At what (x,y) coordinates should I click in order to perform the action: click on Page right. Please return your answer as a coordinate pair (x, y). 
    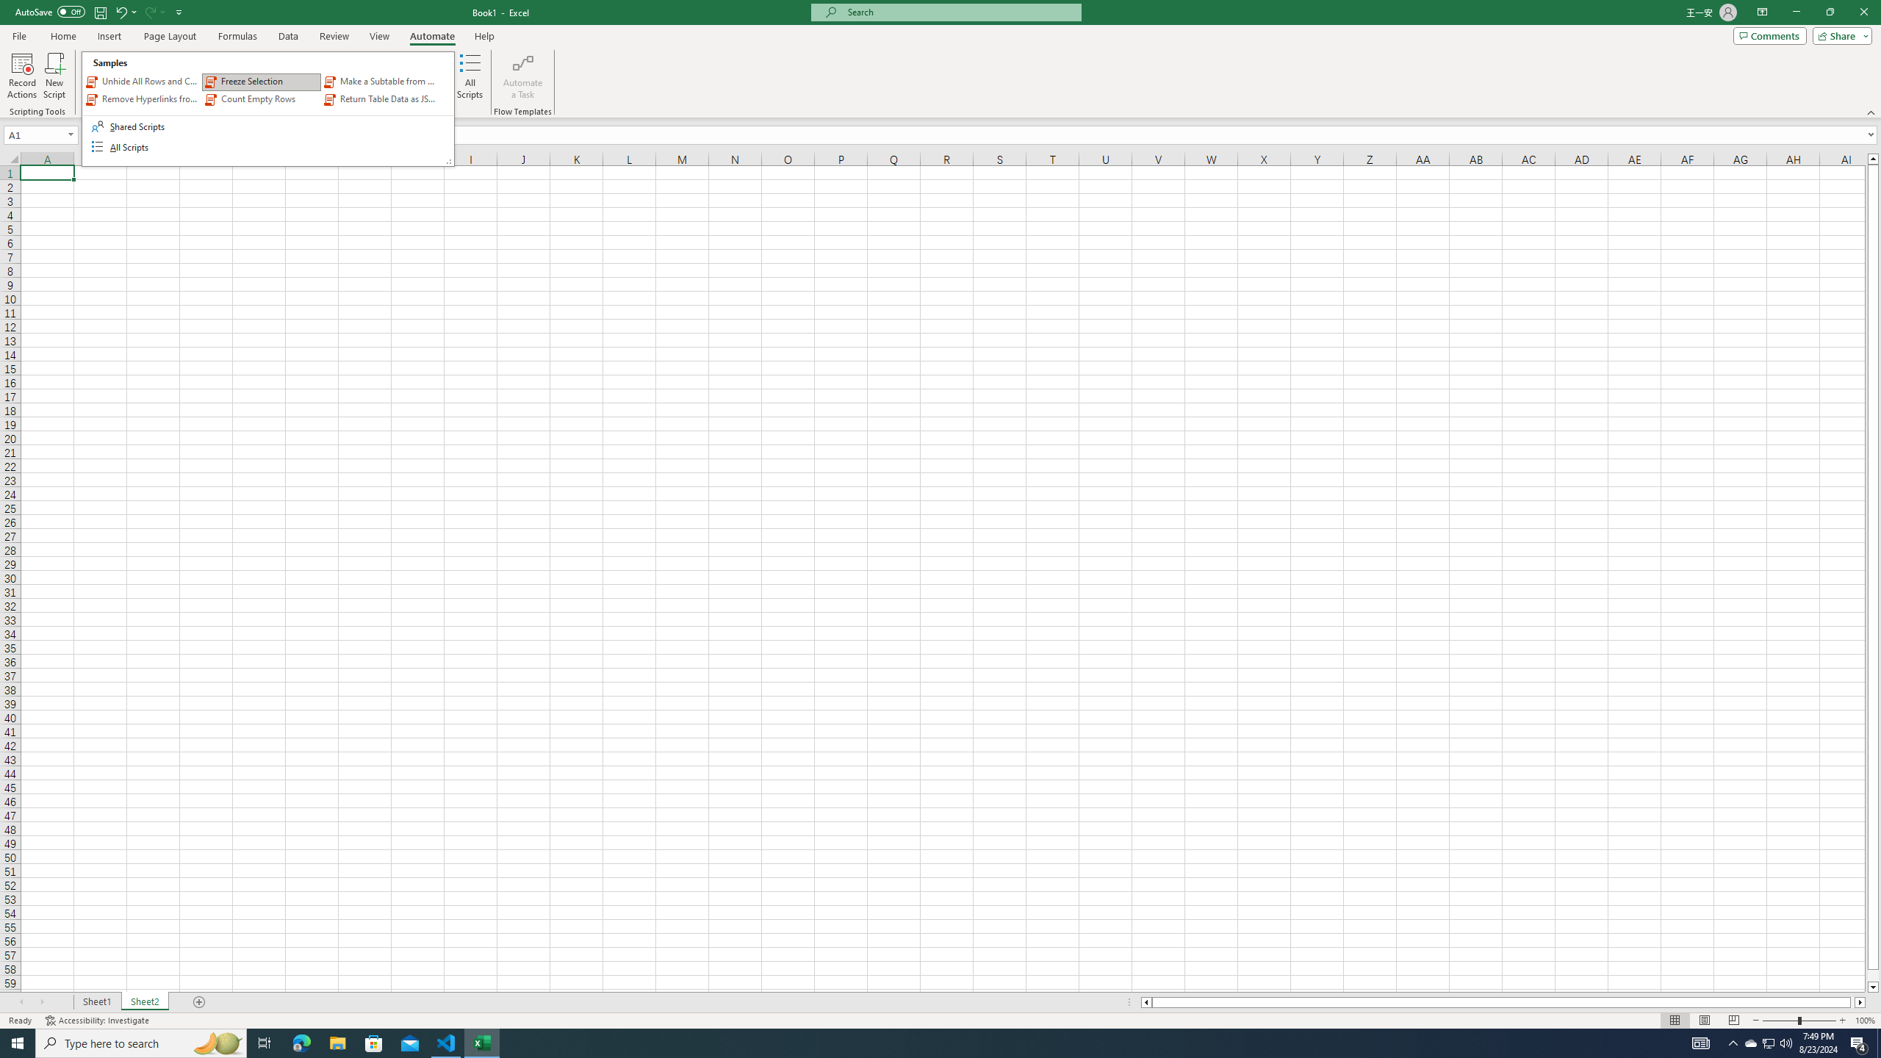
    Looking at the image, I should click on (1853, 1002).